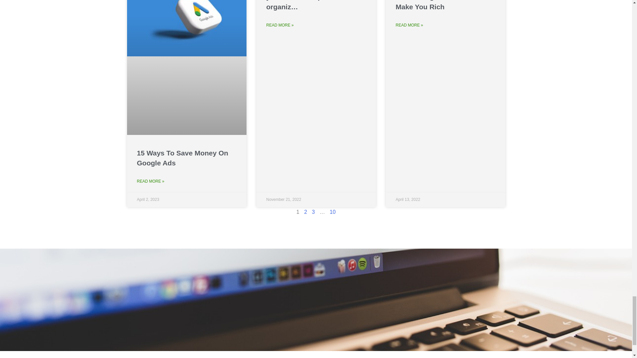 This screenshot has height=358, width=637. Describe the element at coordinates (182, 158) in the screenshot. I see `15 Ways To Save Money On Google Ads` at that location.